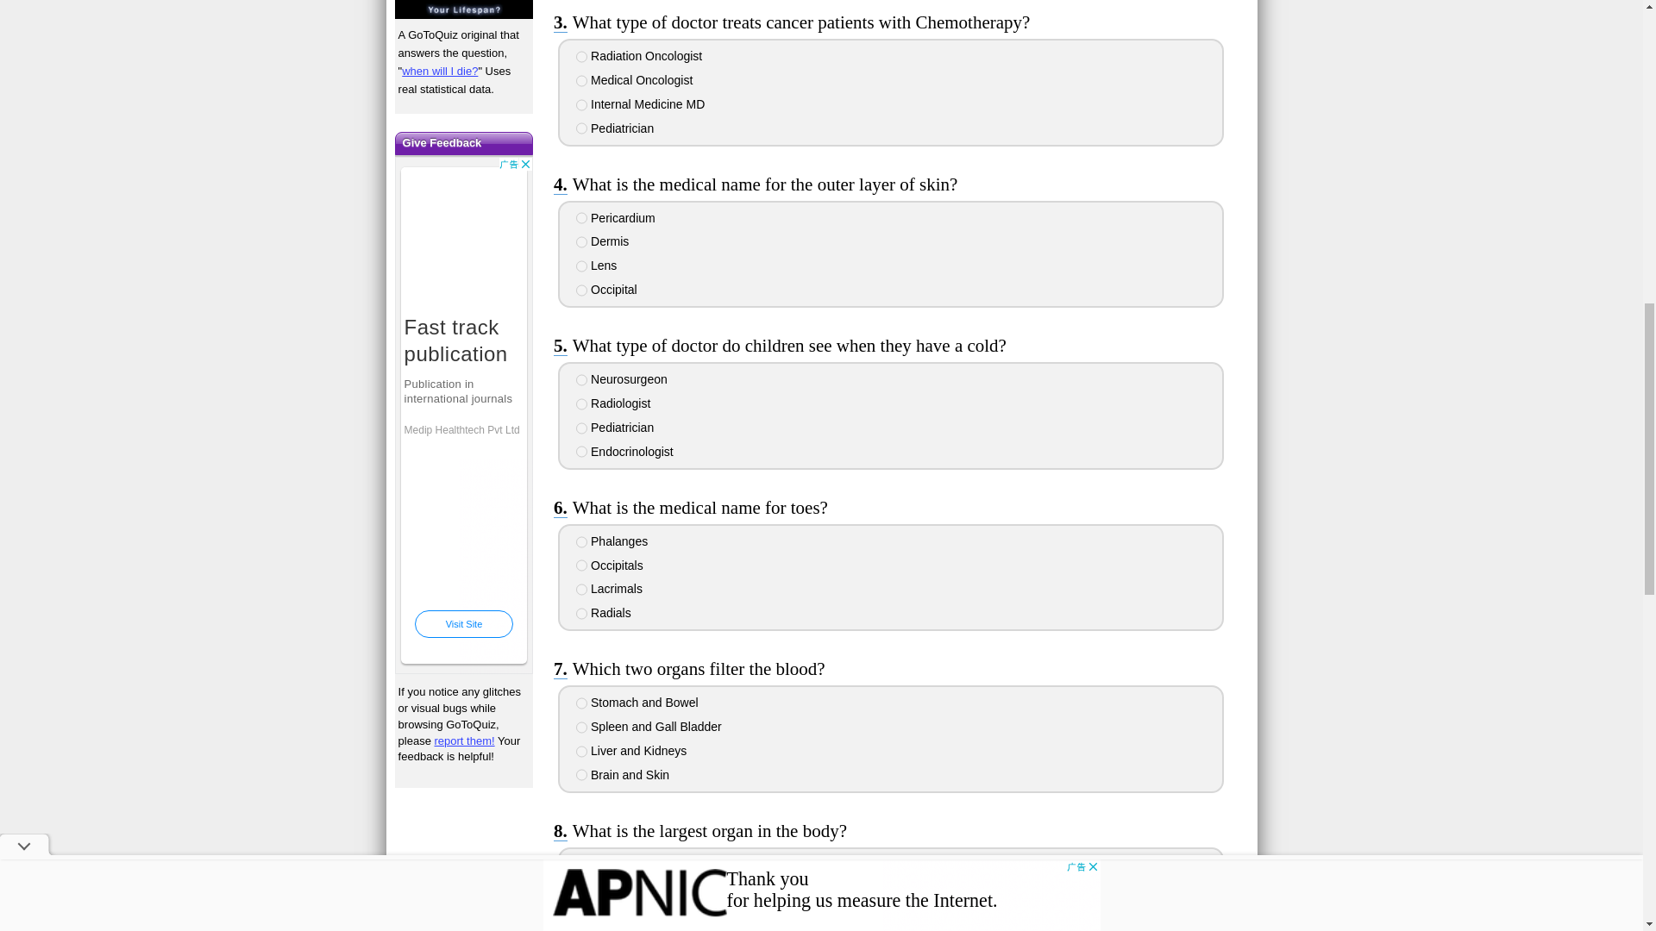 The image size is (1656, 931). Describe the element at coordinates (581, 452) in the screenshot. I see `4` at that location.